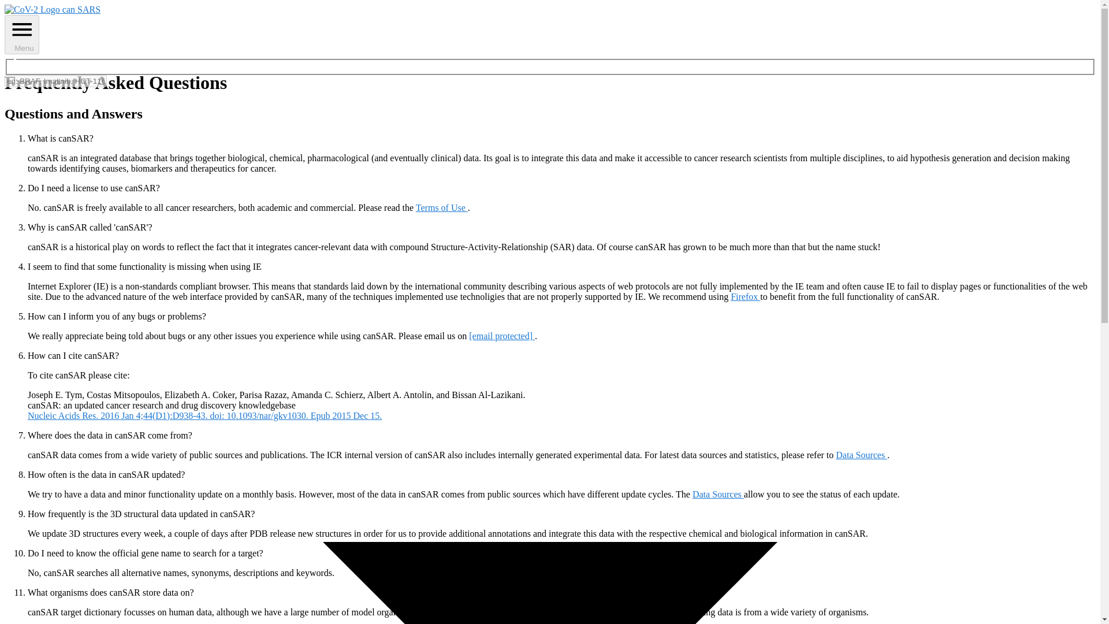 This screenshot has width=1109, height=624. What do you see at coordinates (745, 296) in the screenshot?
I see `Firefox` at bounding box center [745, 296].